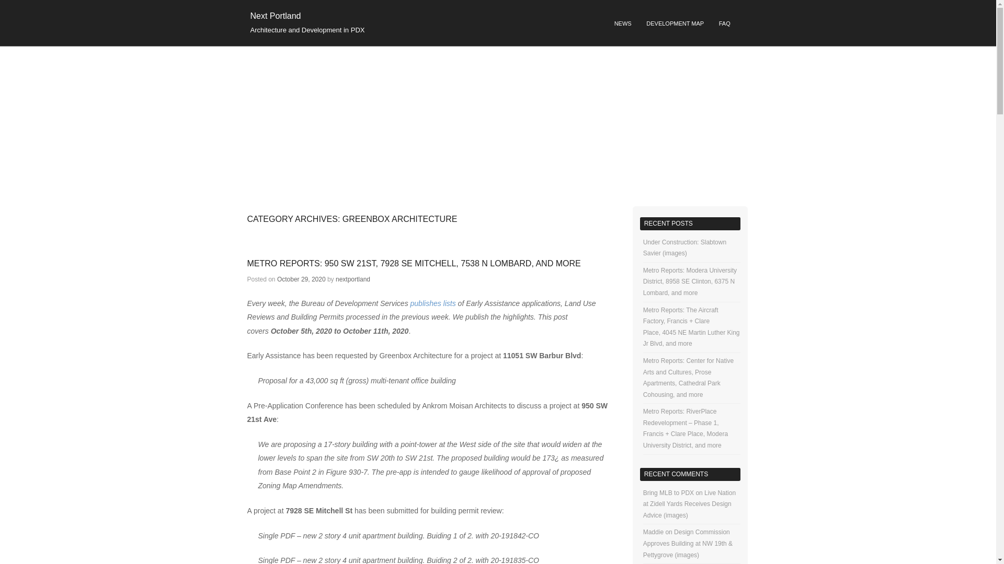 The height and width of the screenshot is (564, 1004). Describe the element at coordinates (301, 279) in the screenshot. I see `October 29, 2020` at that location.